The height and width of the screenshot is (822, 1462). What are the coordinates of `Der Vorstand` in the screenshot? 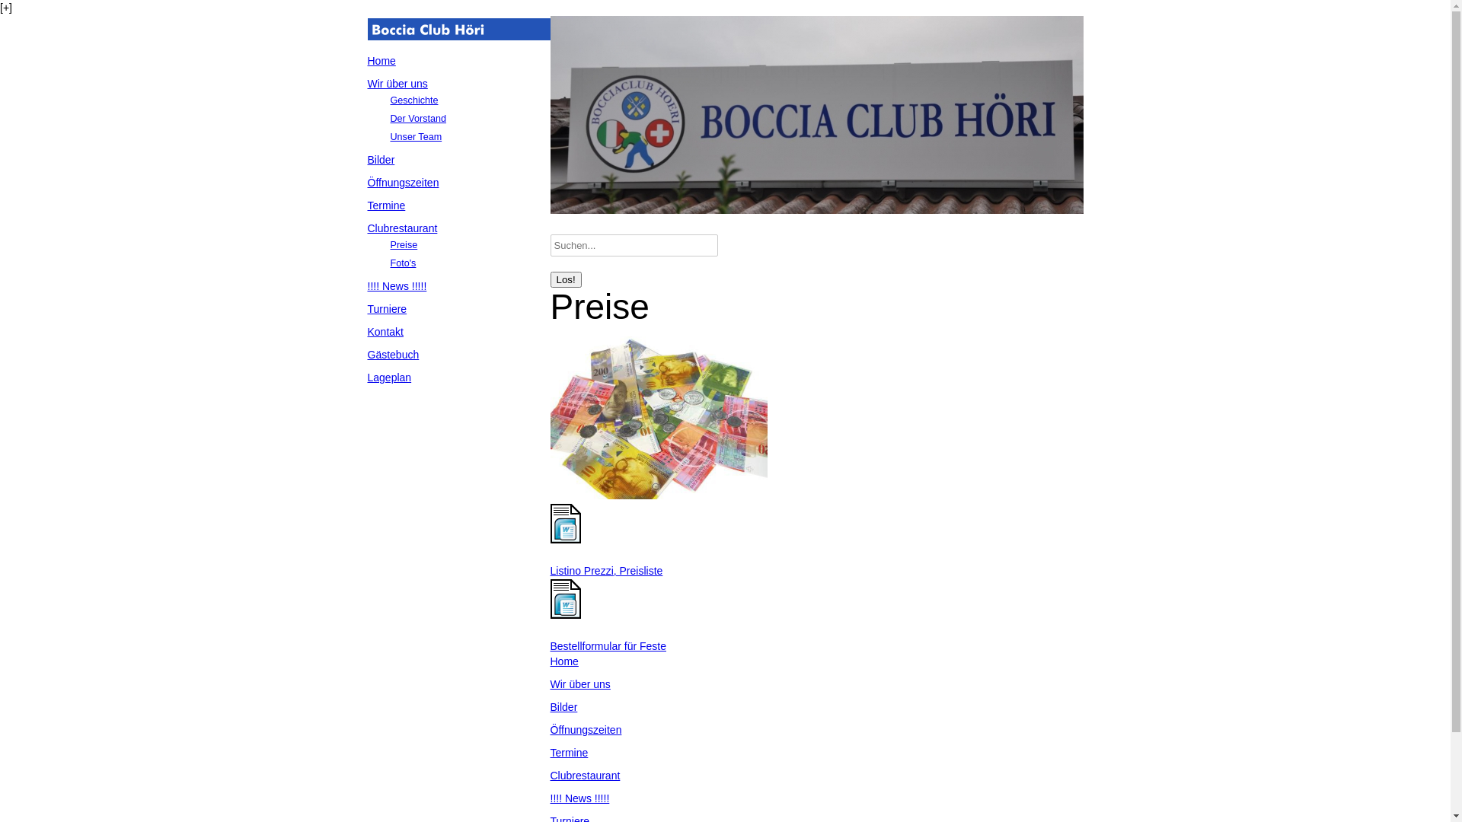 It's located at (418, 119).